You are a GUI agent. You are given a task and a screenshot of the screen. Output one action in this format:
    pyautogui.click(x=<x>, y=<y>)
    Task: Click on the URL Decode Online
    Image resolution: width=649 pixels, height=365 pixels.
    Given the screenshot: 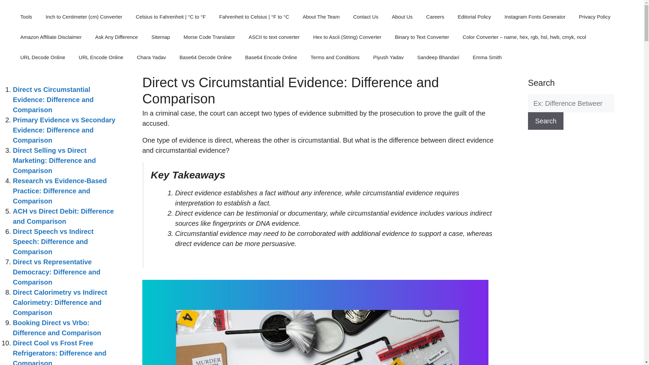 What is the action you would take?
    pyautogui.click(x=43, y=57)
    